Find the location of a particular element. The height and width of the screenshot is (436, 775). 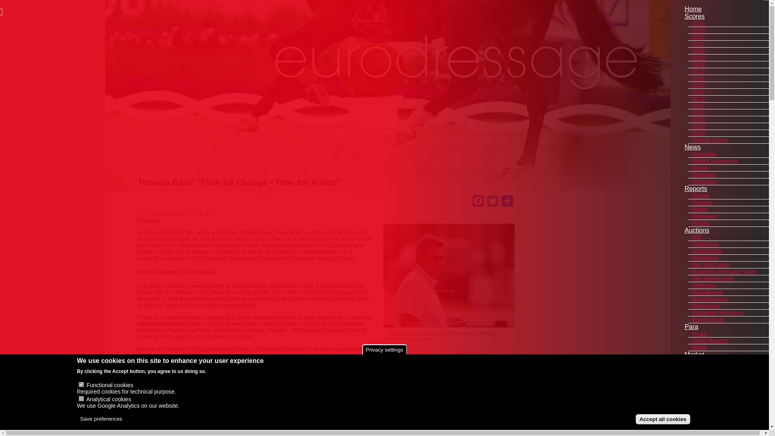

2010 is located at coordinates (698, 119).